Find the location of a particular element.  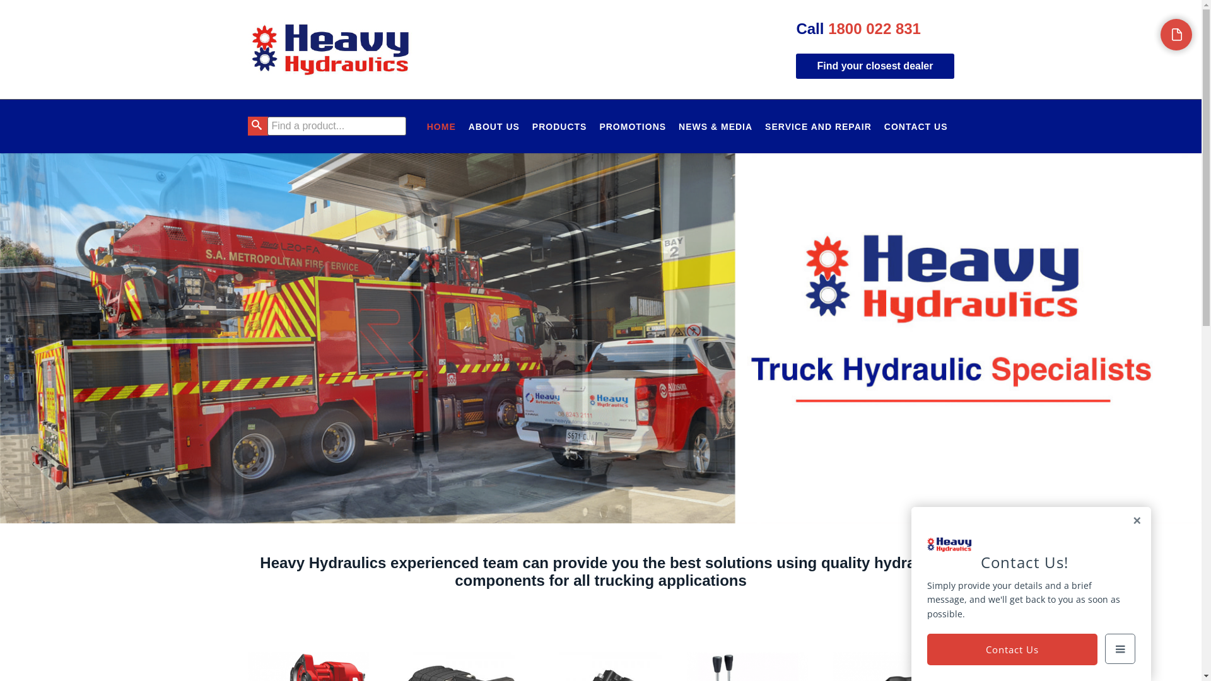

PROMOTIONS is located at coordinates (633, 126).